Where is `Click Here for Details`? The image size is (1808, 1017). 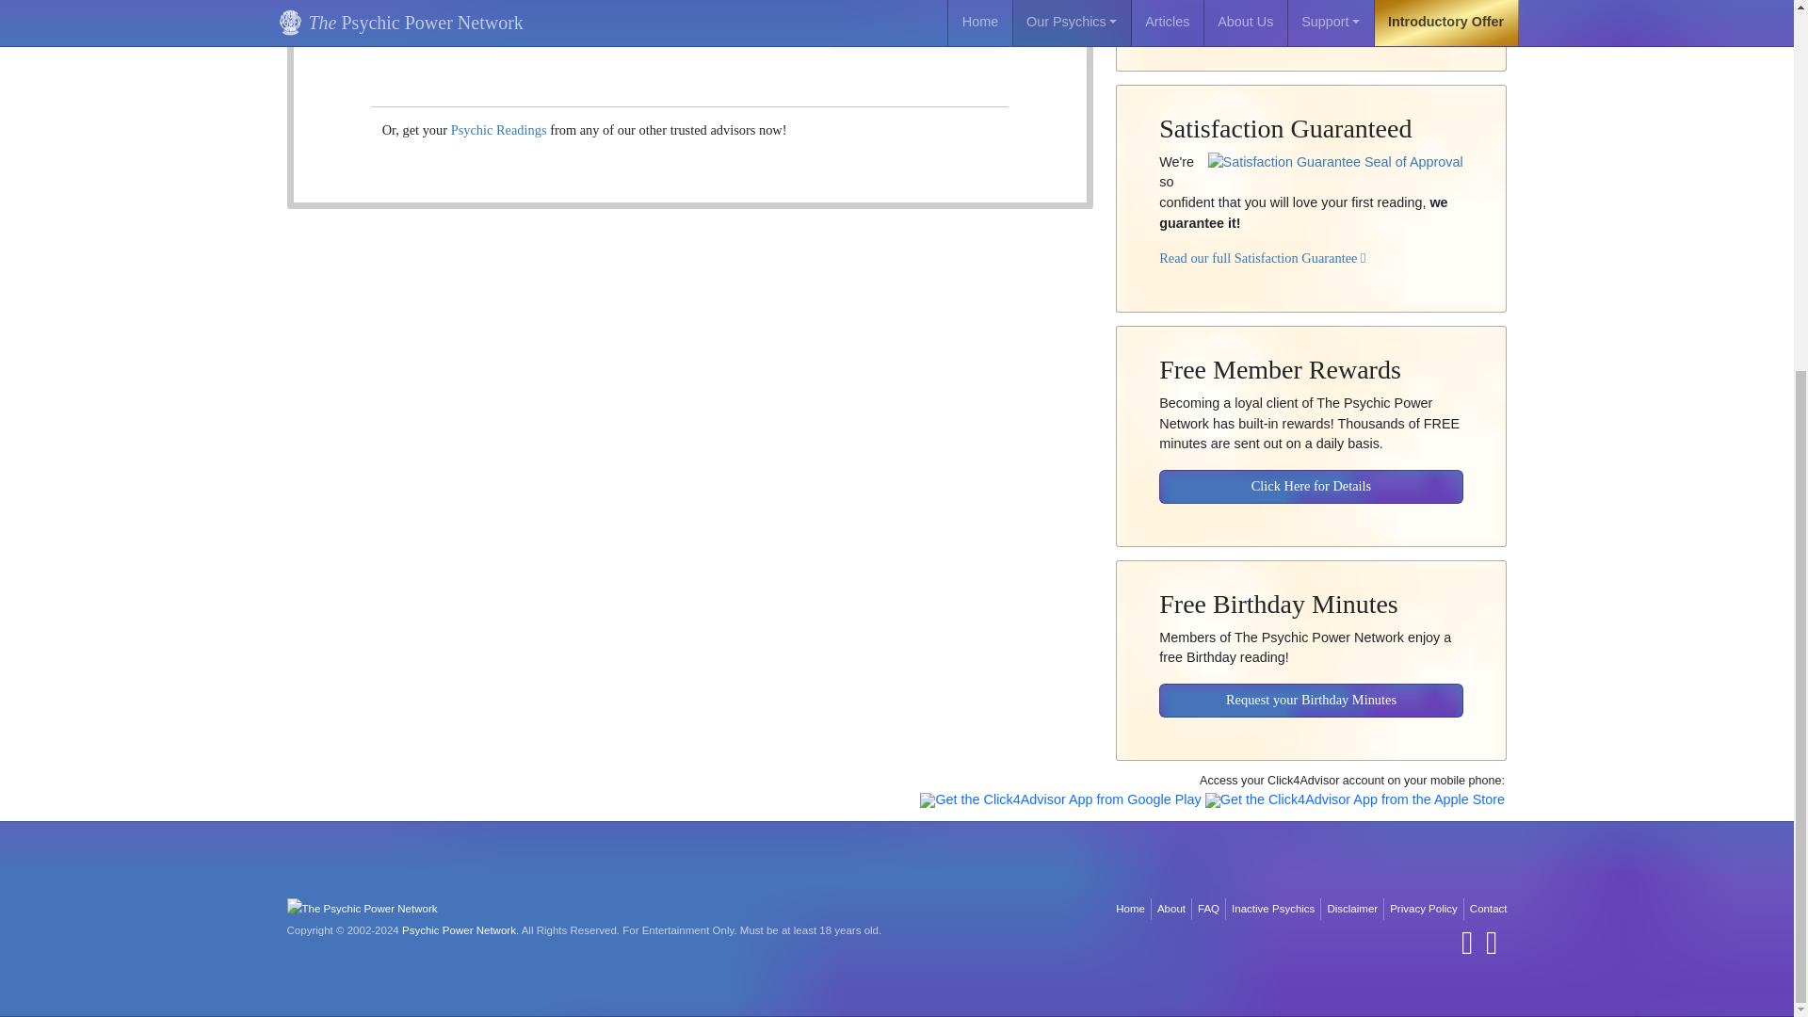
Click Here for Details is located at coordinates (1311, 473).